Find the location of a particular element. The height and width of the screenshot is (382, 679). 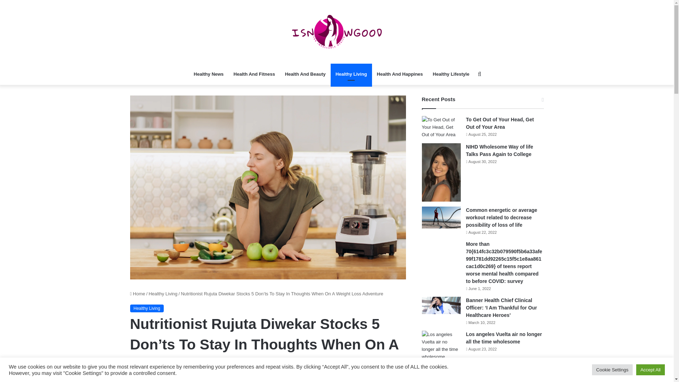

Healthy News is located at coordinates (209, 74).